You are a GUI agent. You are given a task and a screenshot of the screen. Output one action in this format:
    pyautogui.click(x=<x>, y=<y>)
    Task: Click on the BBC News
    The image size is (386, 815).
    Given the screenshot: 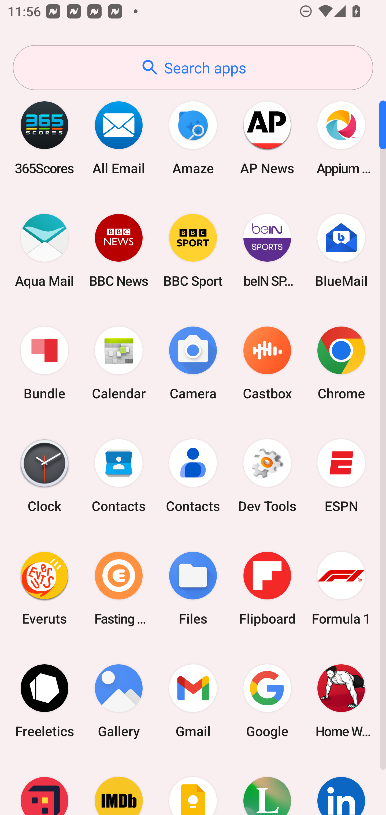 What is the action you would take?
    pyautogui.click(x=119, y=250)
    